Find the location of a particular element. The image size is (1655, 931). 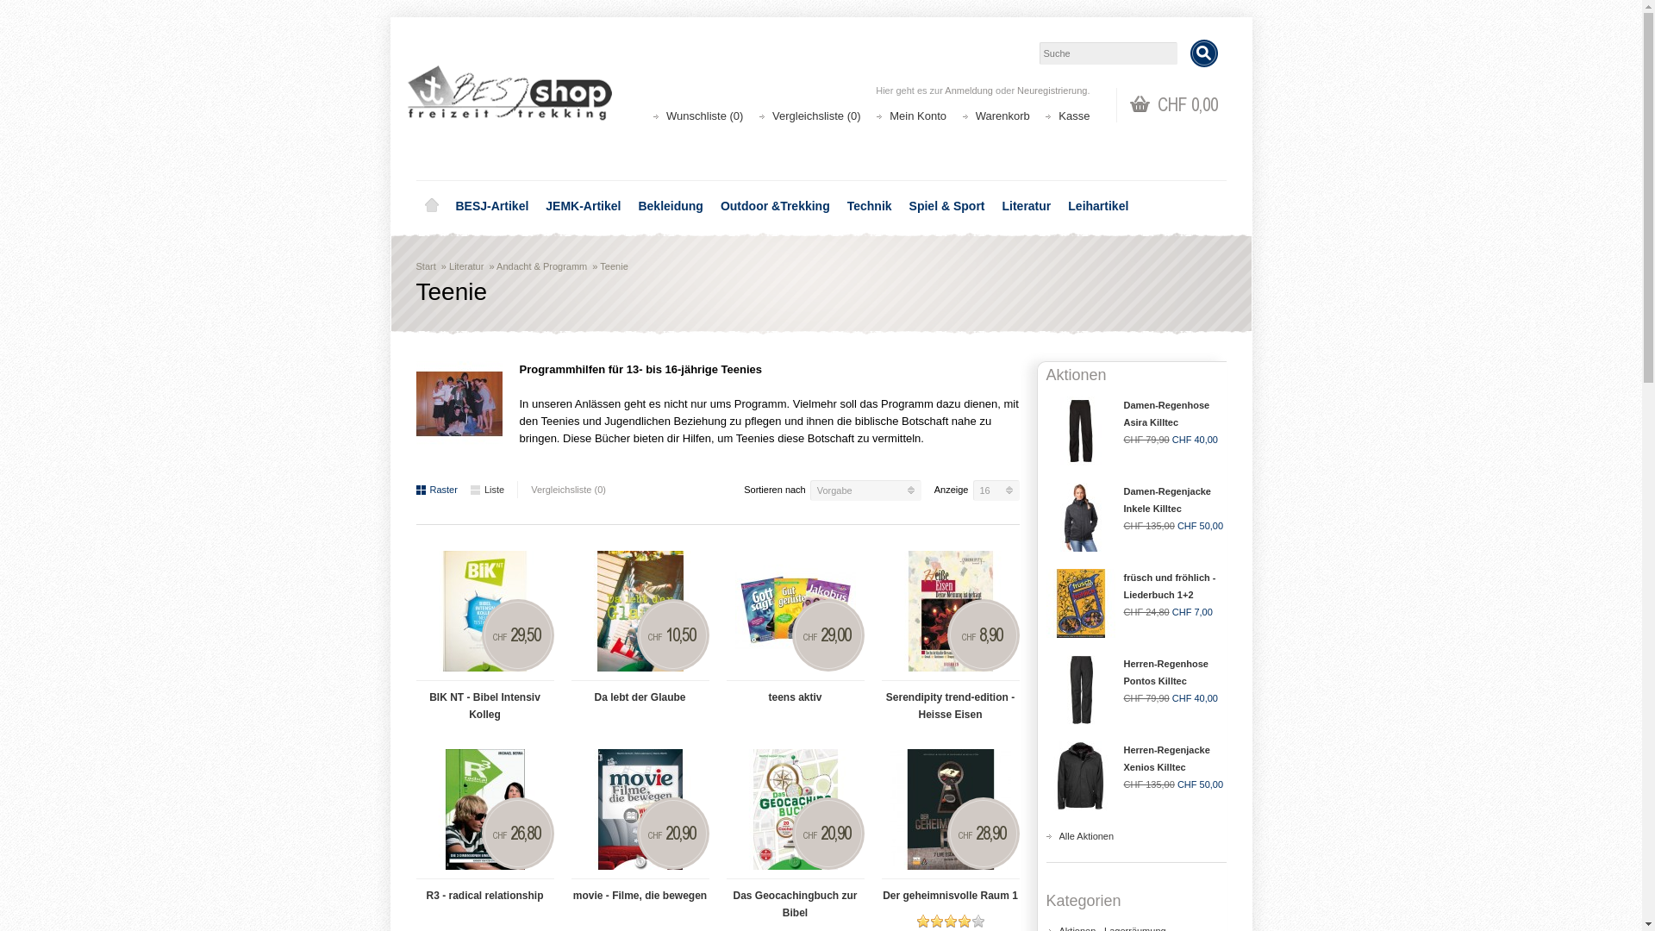

Home is located at coordinates (431, 206).